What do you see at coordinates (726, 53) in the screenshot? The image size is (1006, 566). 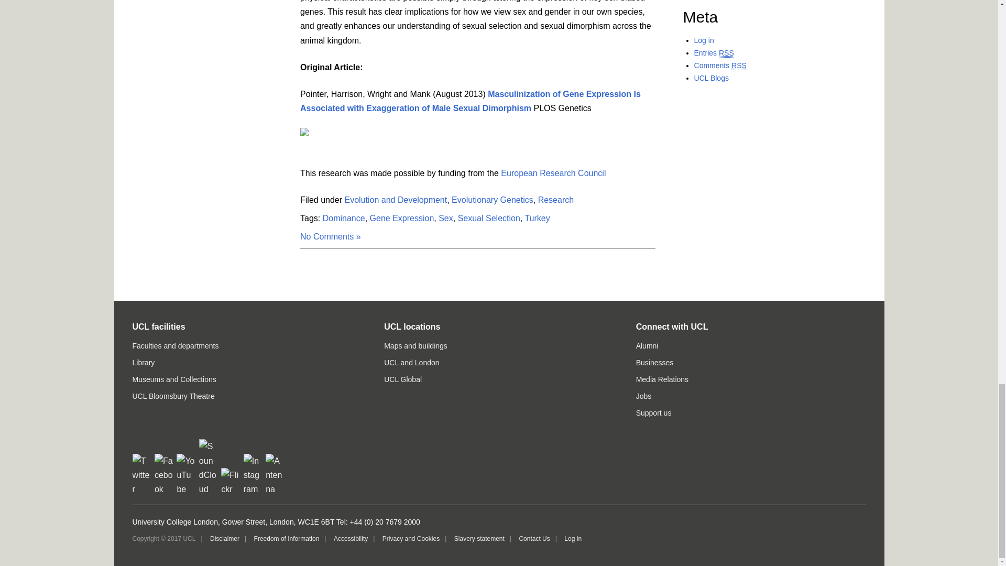 I see `Really Simple Syndication` at bounding box center [726, 53].